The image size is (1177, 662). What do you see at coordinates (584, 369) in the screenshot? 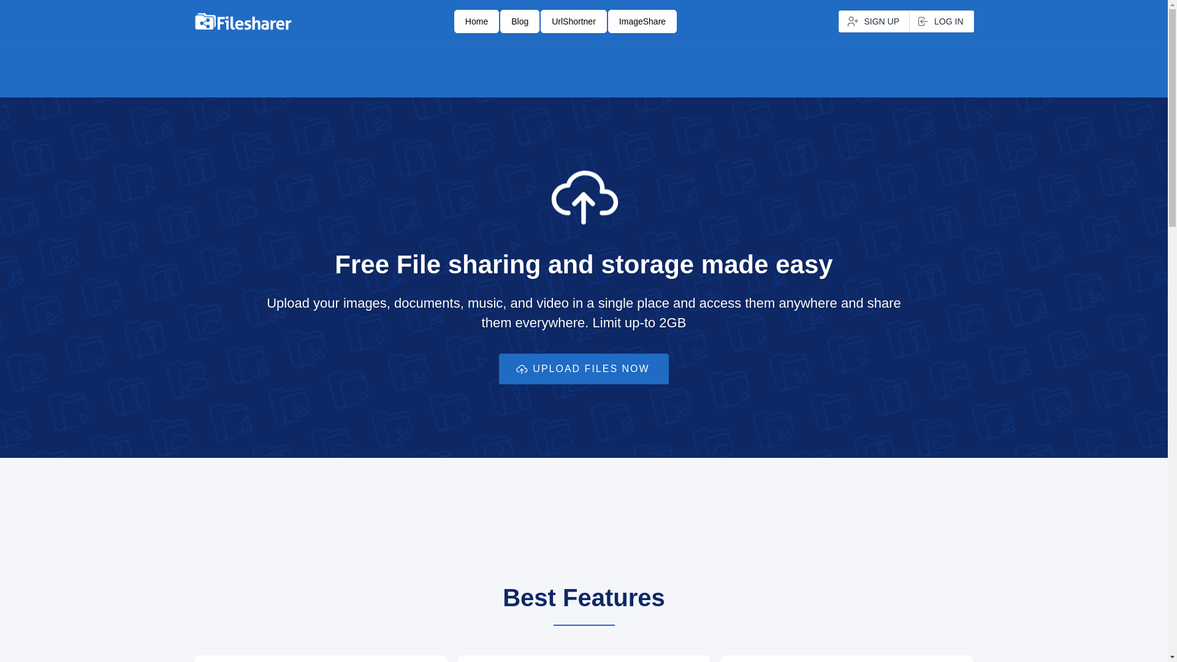
I see `UPLOAD FILES NOW` at bounding box center [584, 369].